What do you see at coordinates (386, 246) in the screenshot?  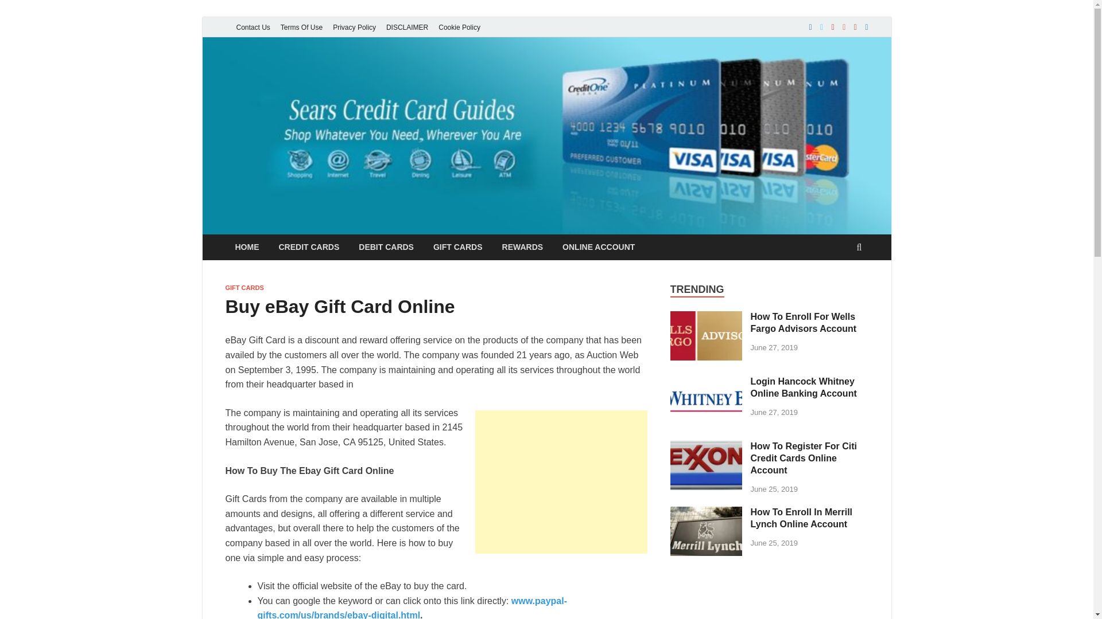 I see `DEBIT CARDS` at bounding box center [386, 246].